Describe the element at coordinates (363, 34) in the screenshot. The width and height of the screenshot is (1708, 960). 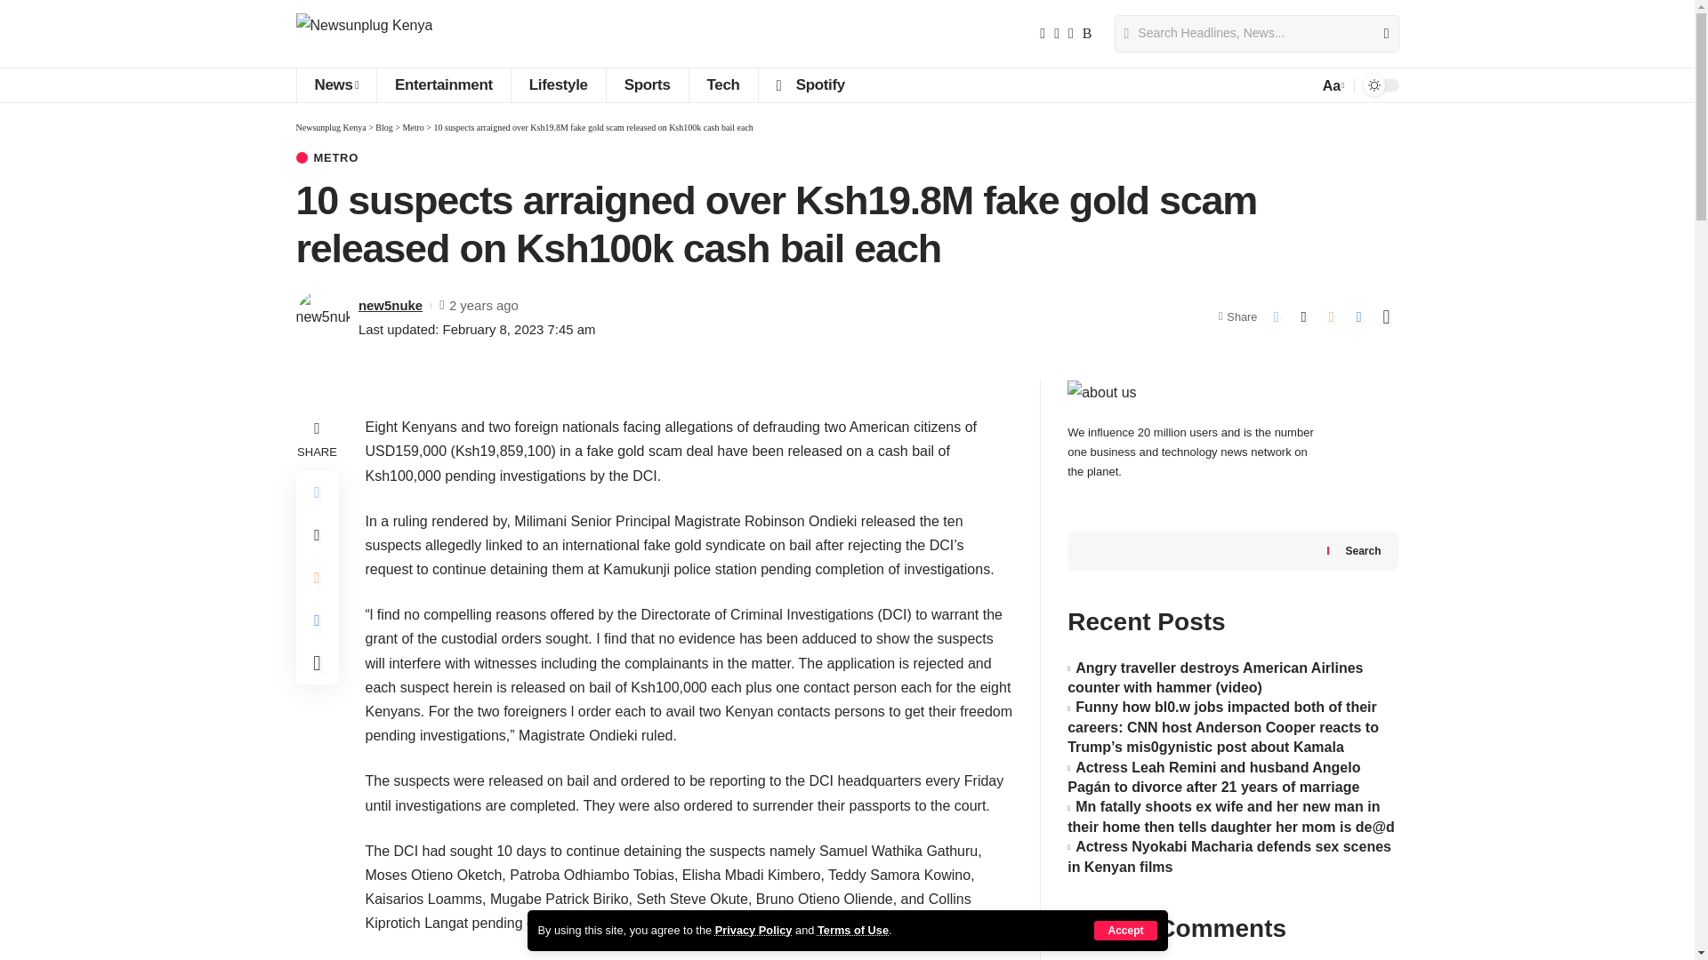
I see `Newsunplug Kenya` at that location.